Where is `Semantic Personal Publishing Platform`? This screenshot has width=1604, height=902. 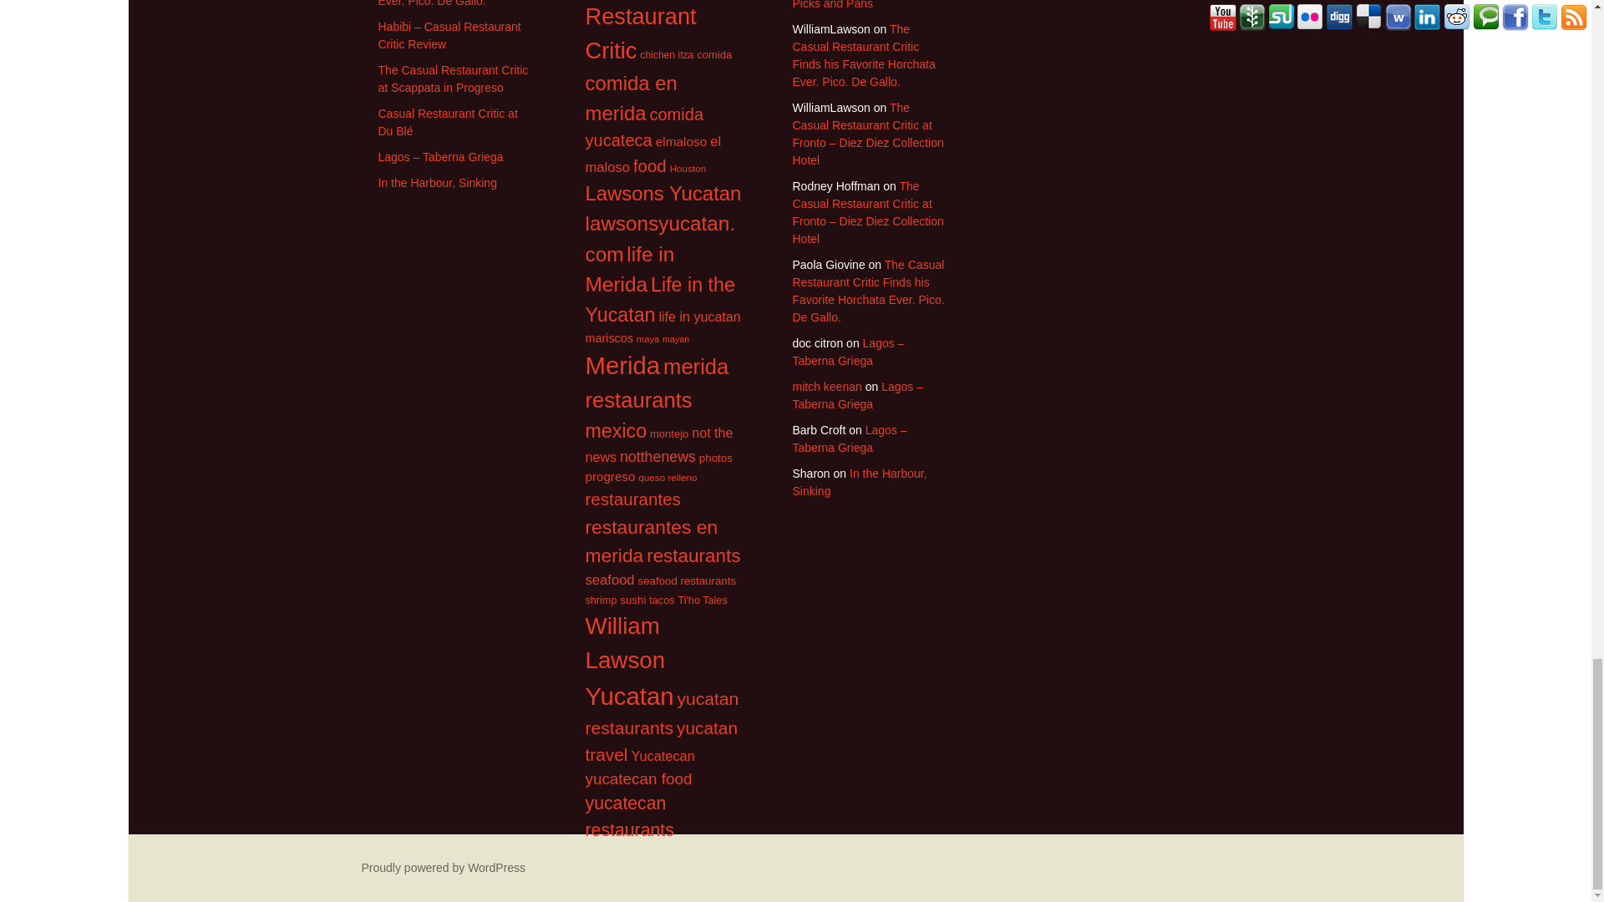
Semantic Personal Publishing Platform is located at coordinates (443, 867).